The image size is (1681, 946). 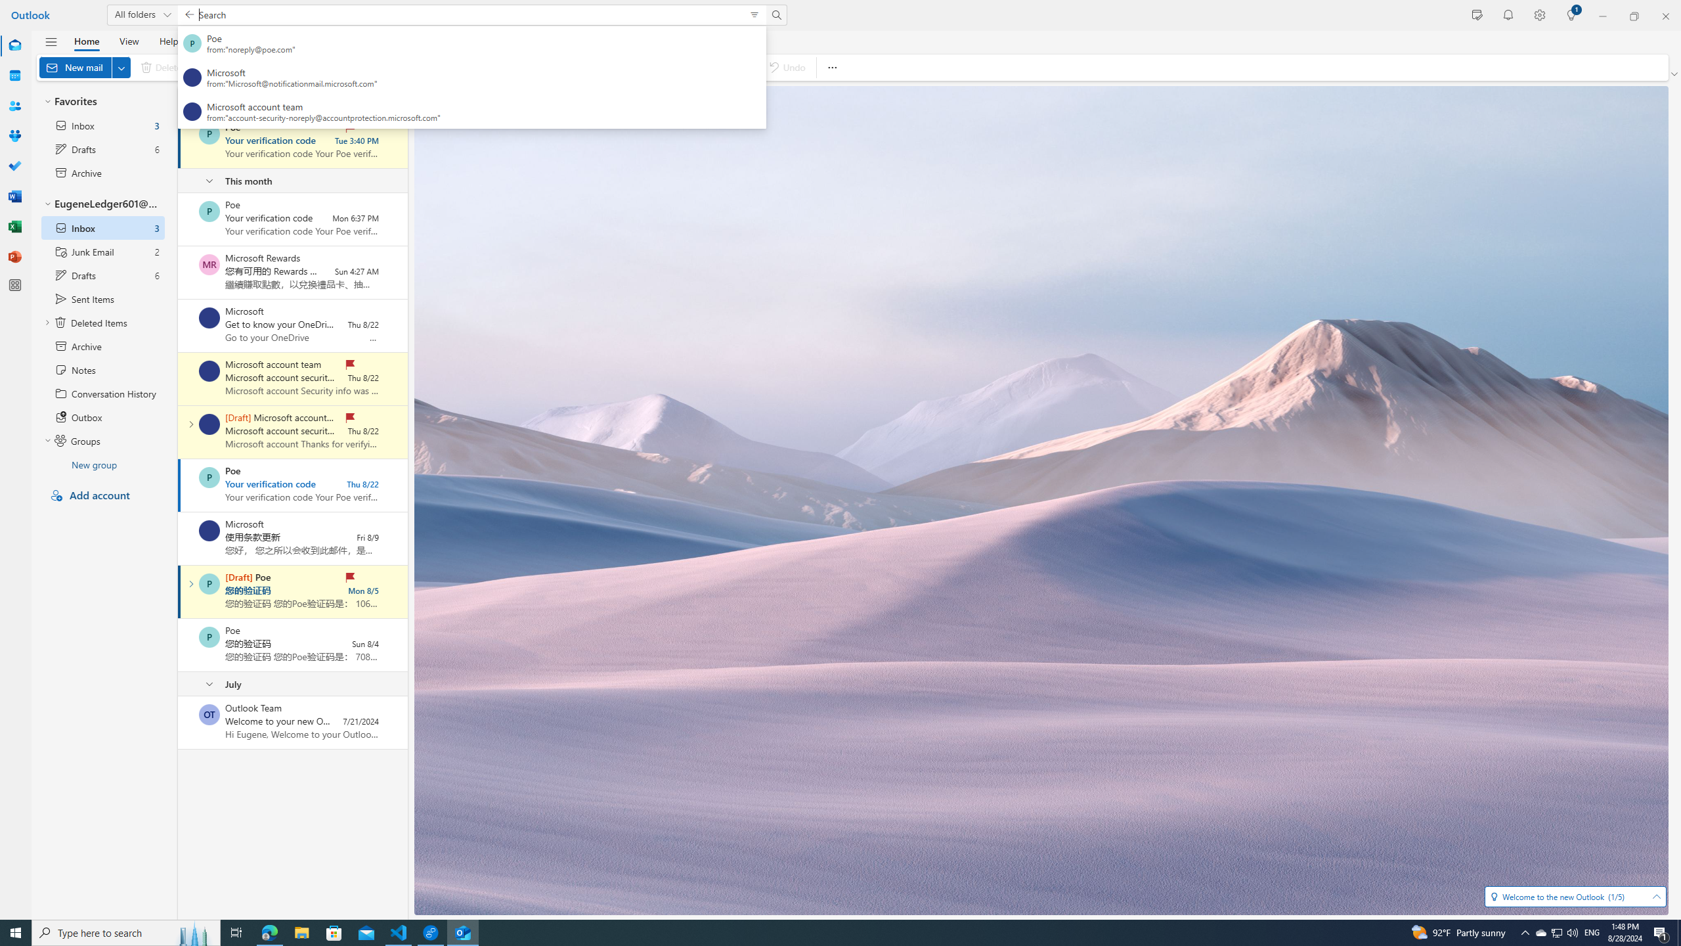 What do you see at coordinates (14, 256) in the screenshot?
I see `PowerPoint` at bounding box center [14, 256].